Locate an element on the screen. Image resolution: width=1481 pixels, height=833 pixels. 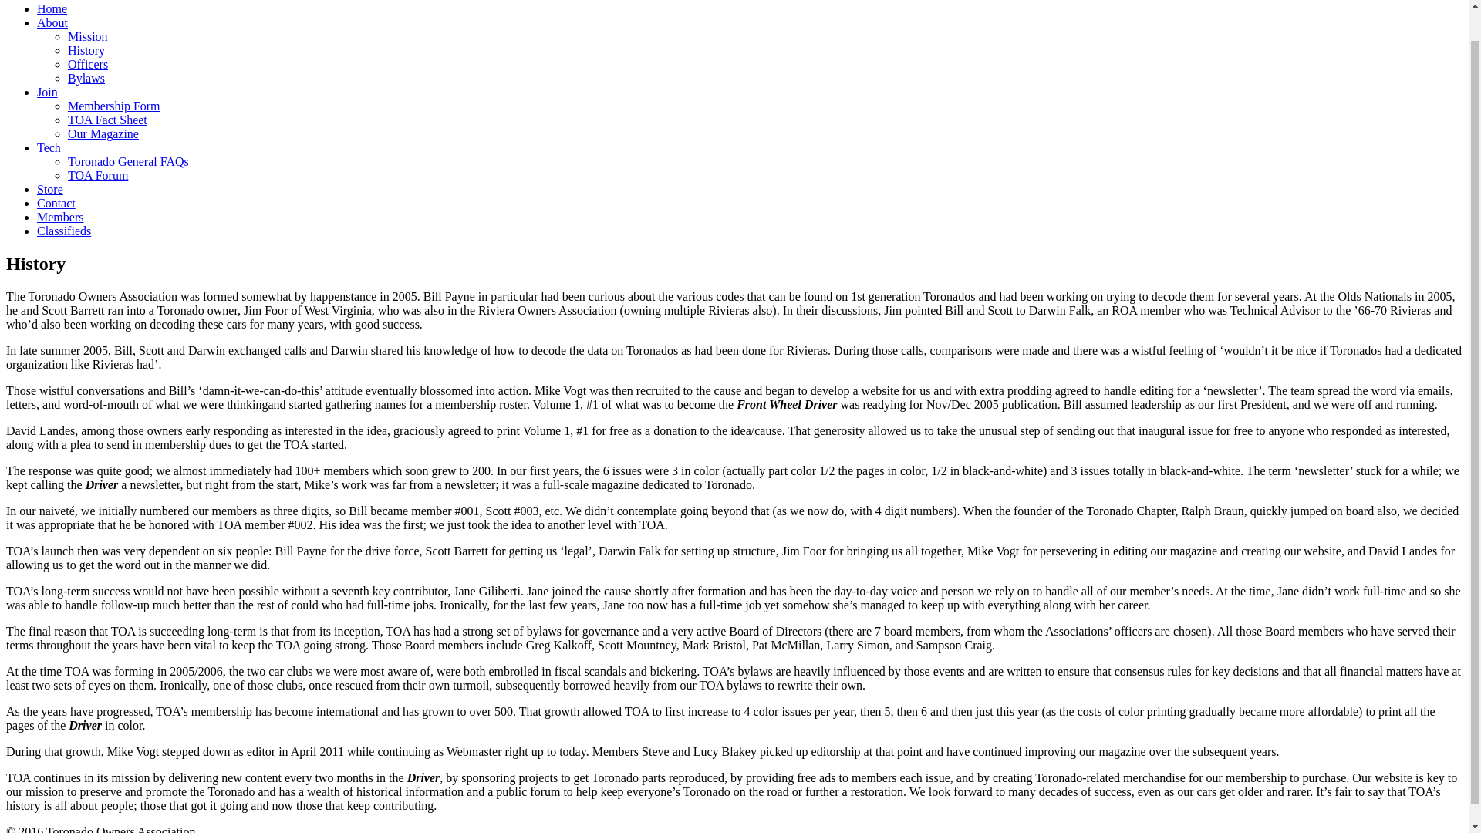
Tech is located at coordinates (49, 147).